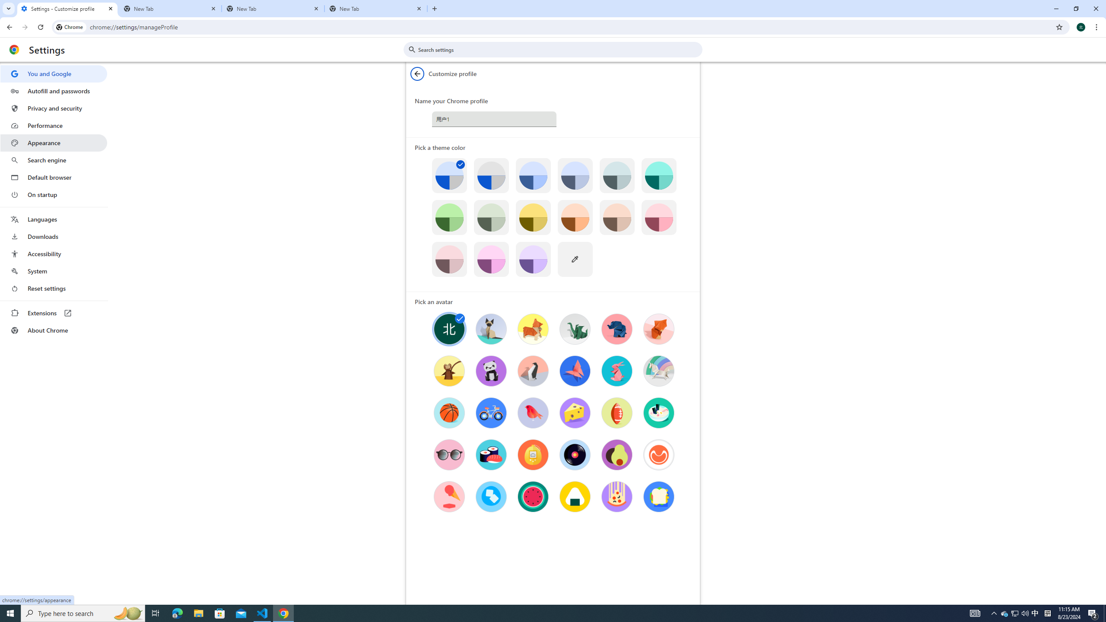  Describe the element at coordinates (559, 49) in the screenshot. I see `Search settings` at that location.